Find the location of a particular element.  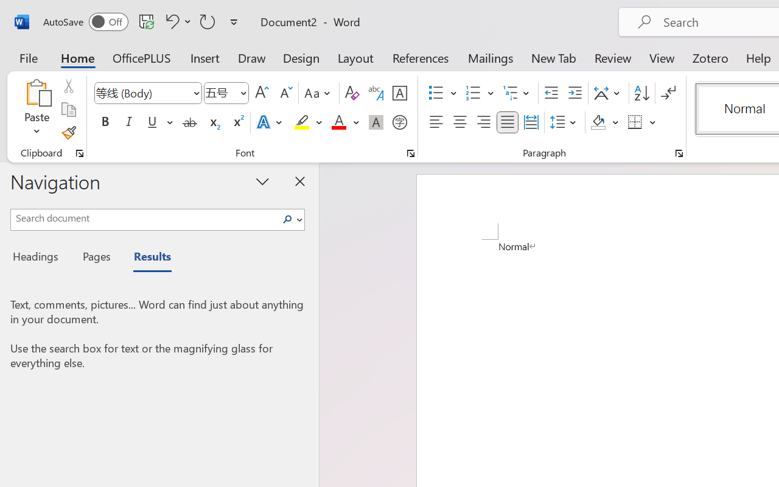

Font is located at coordinates (142, 93).